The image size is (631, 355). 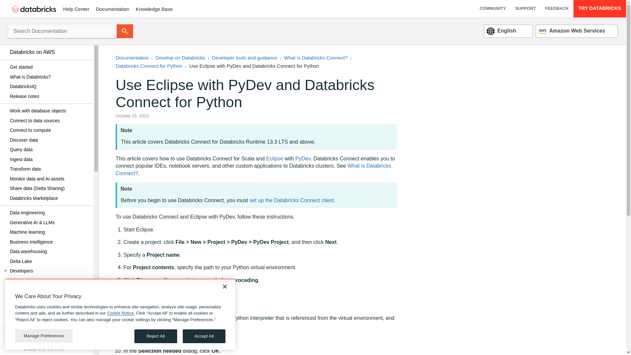 What do you see at coordinates (49, 281) in the screenshot?
I see `Python` at bounding box center [49, 281].